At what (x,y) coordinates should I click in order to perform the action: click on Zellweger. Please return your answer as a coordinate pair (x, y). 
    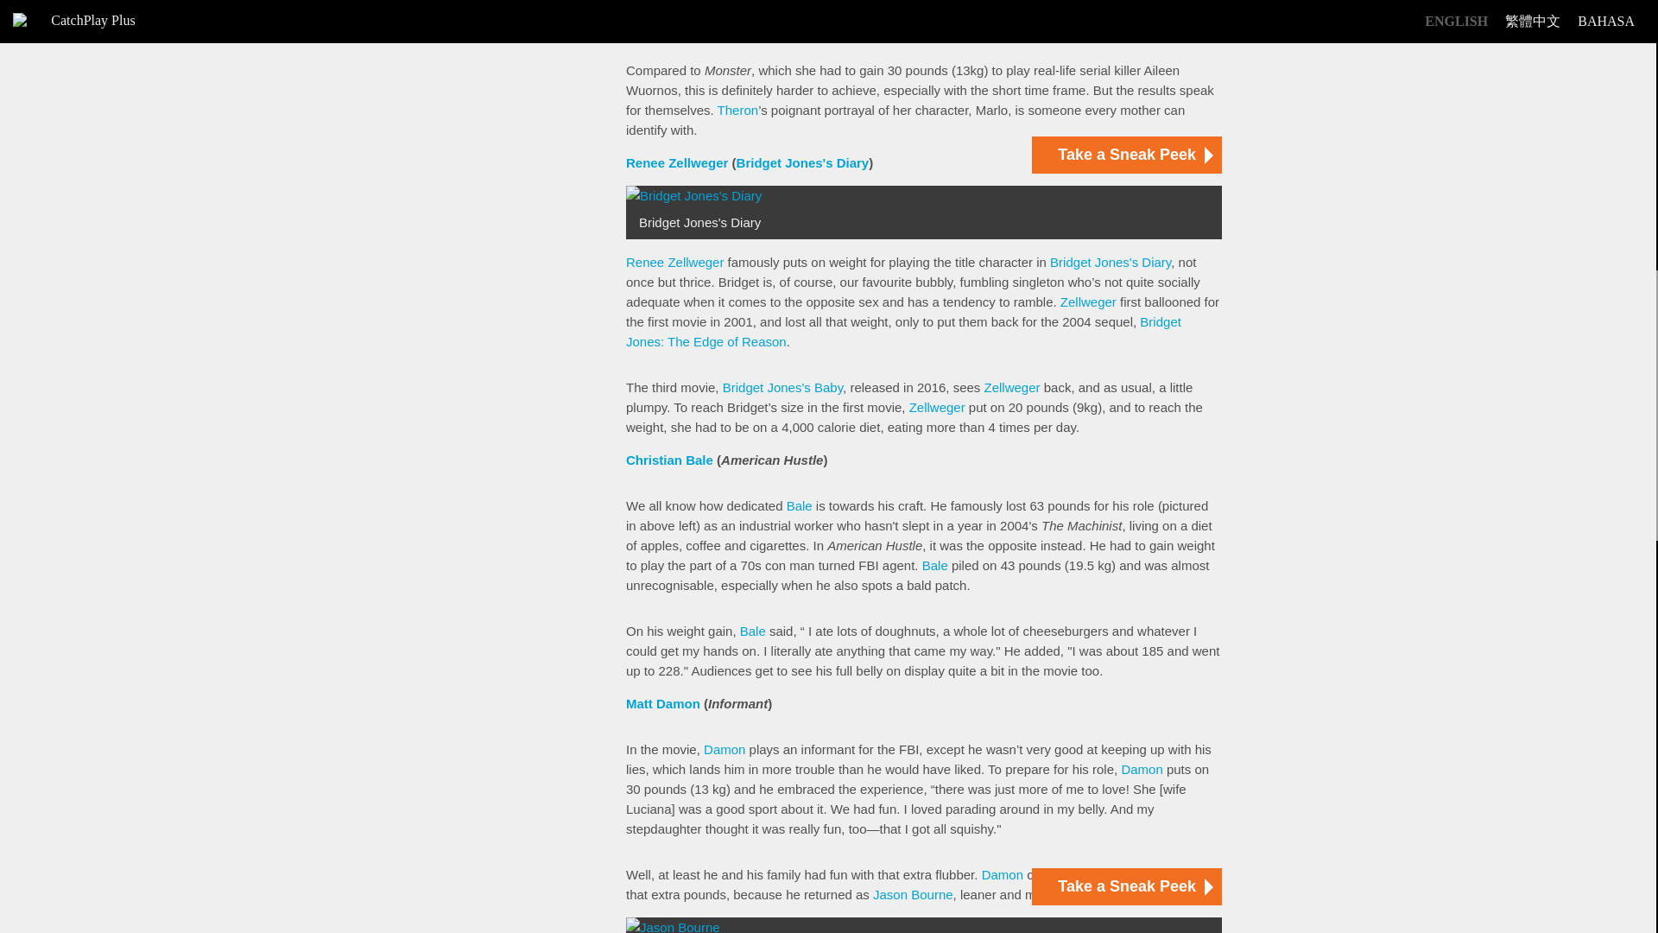
    Looking at the image, I should click on (936, 407).